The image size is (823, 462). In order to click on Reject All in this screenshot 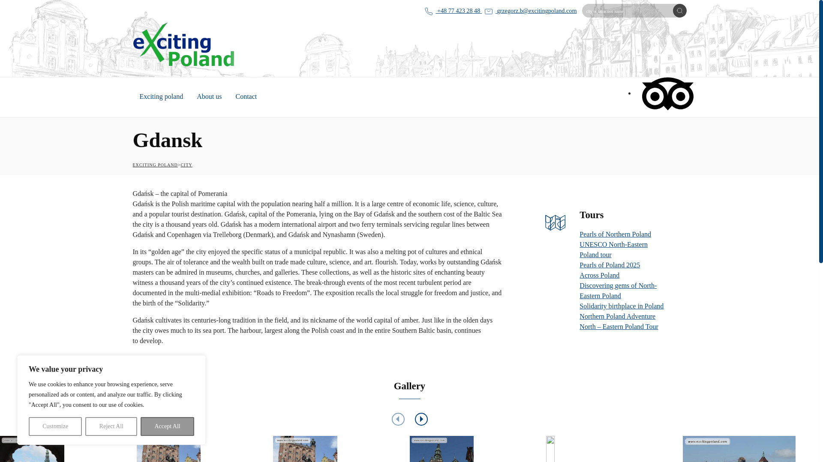, I will do `click(111, 426)`.